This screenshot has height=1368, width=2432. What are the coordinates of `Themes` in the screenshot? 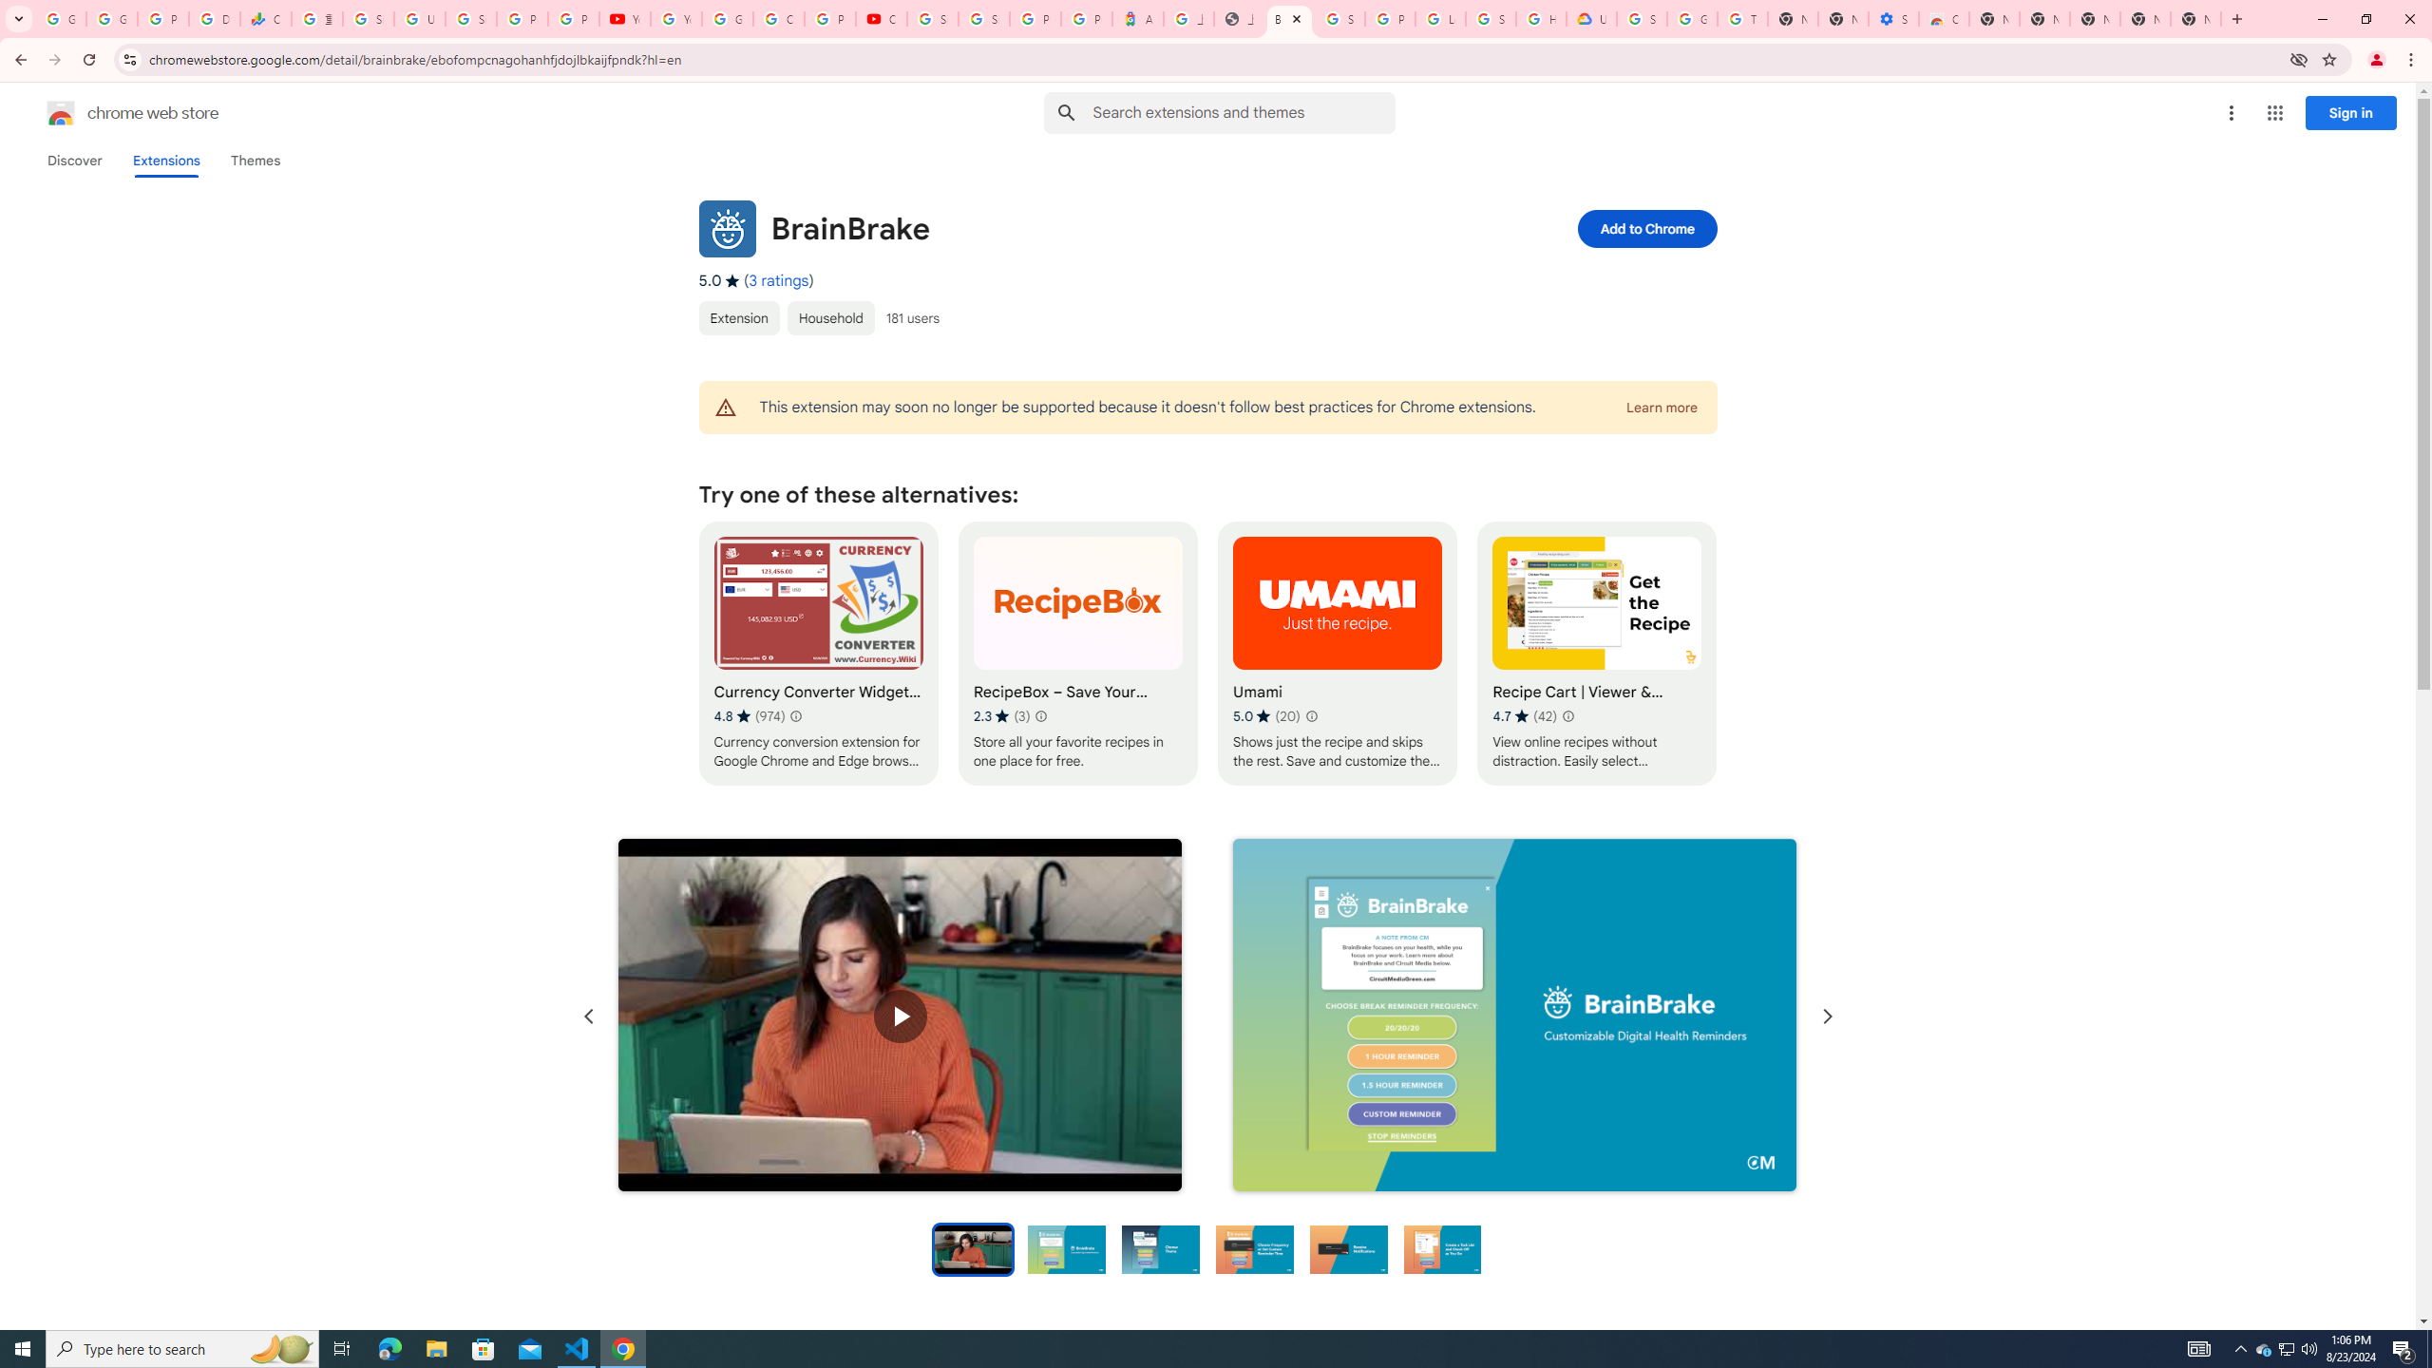 It's located at (255, 161).